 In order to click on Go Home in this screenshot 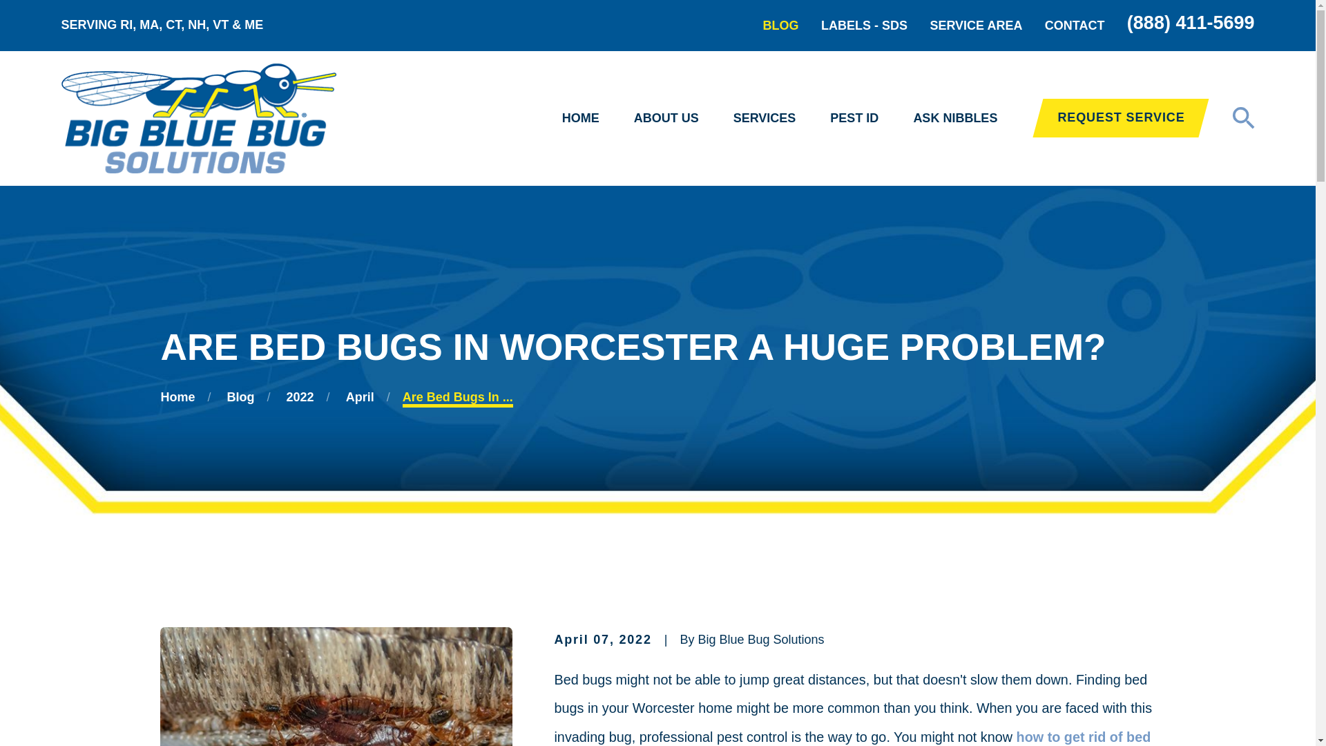, I will do `click(177, 396)`.